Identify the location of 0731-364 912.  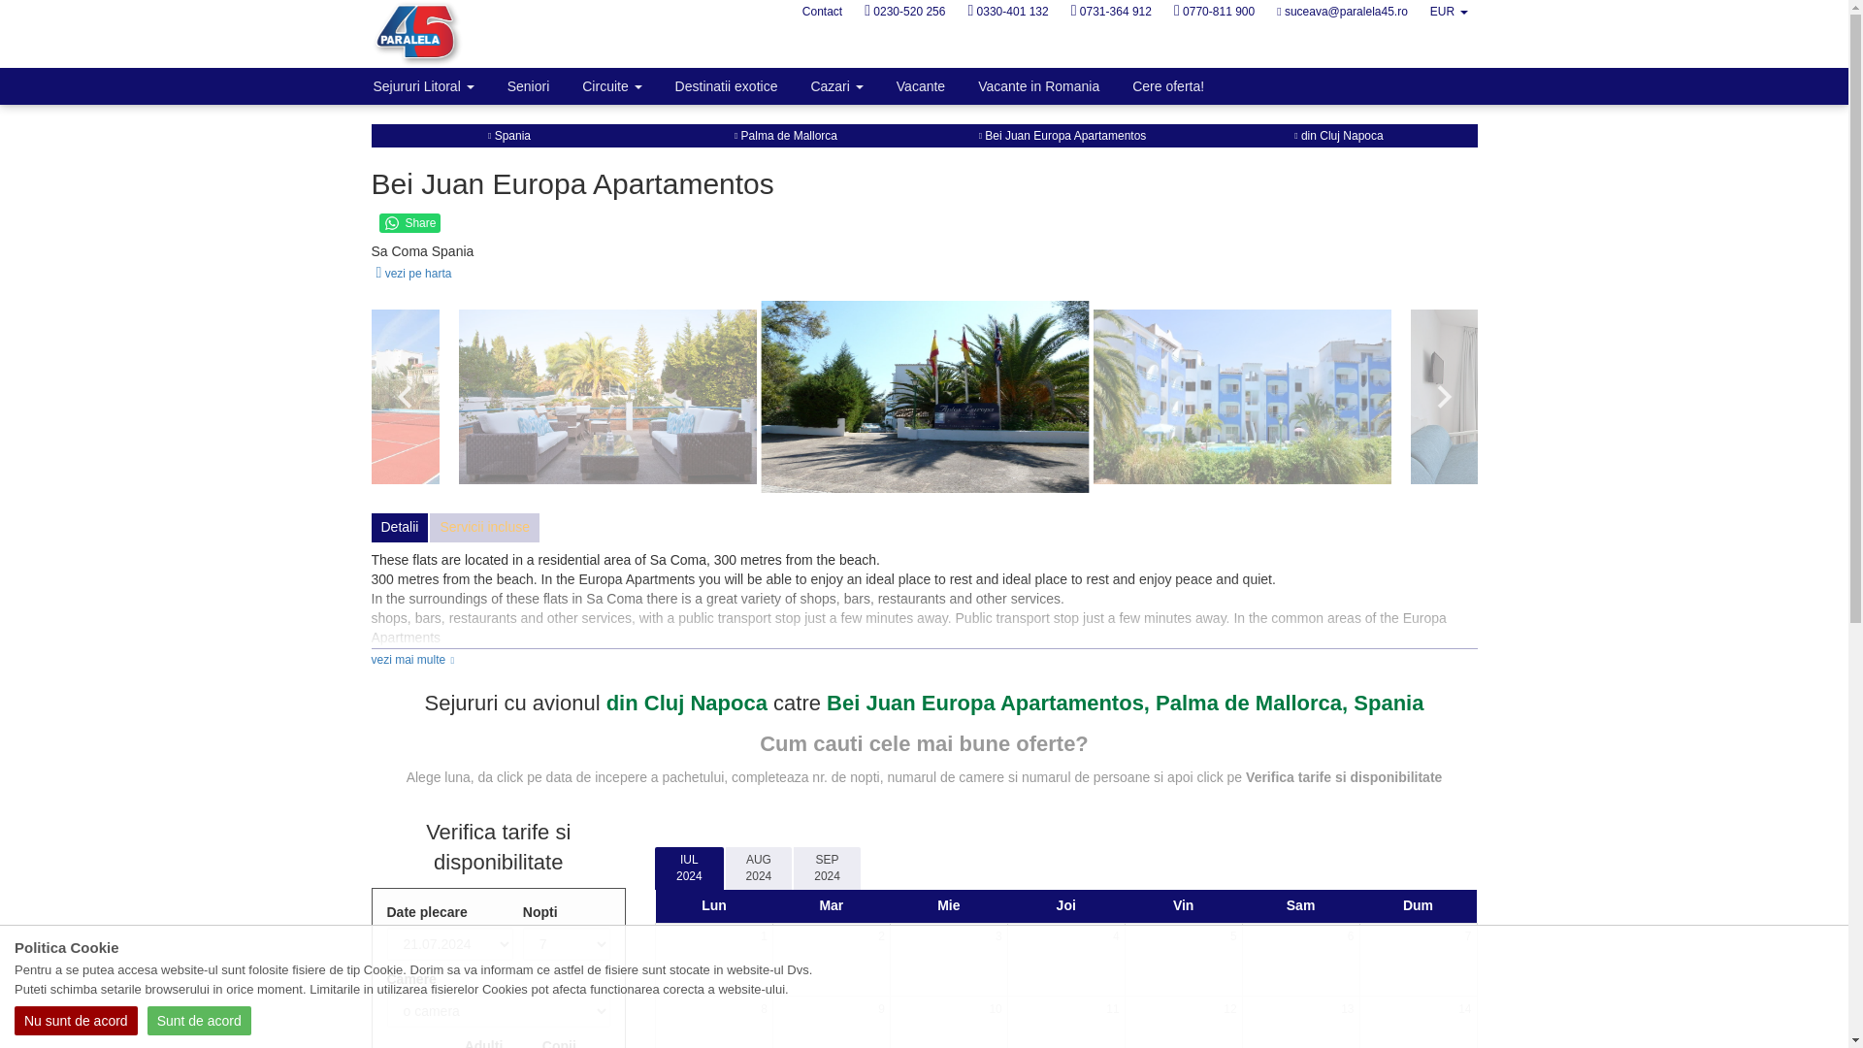
(1111, 12).